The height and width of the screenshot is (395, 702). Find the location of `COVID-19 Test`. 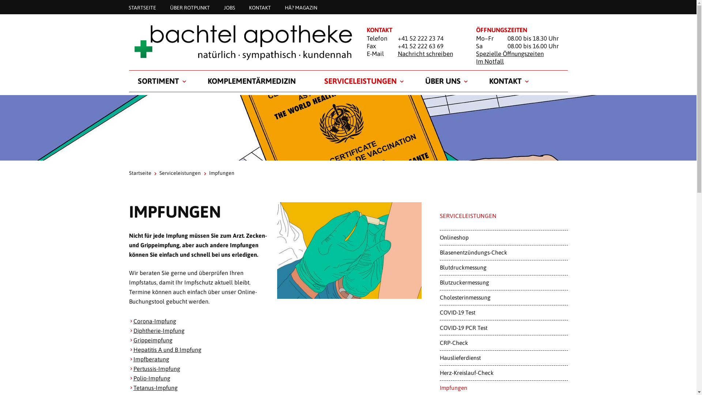

COVID-19 Test is located at coordinates (503, 313).